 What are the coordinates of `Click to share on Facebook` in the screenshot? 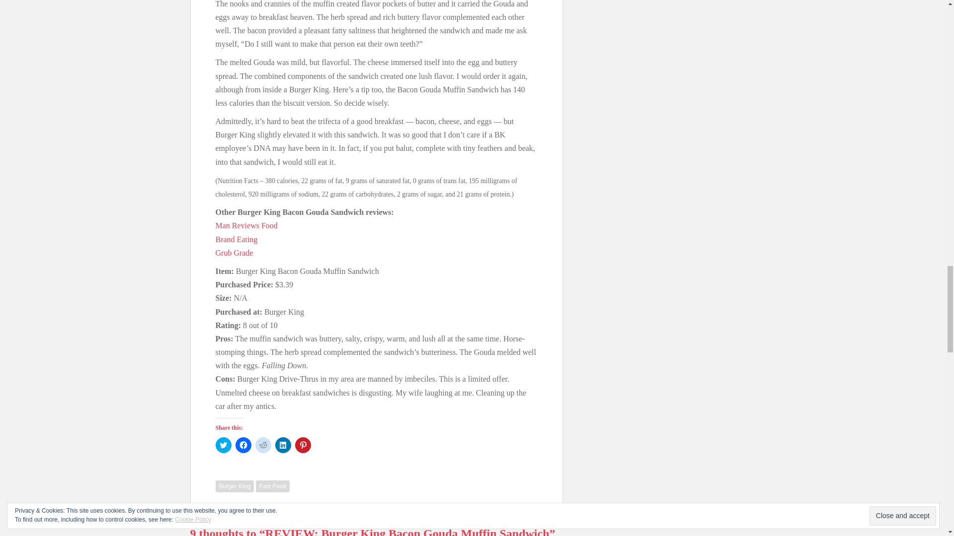 It's located at (243, 445).